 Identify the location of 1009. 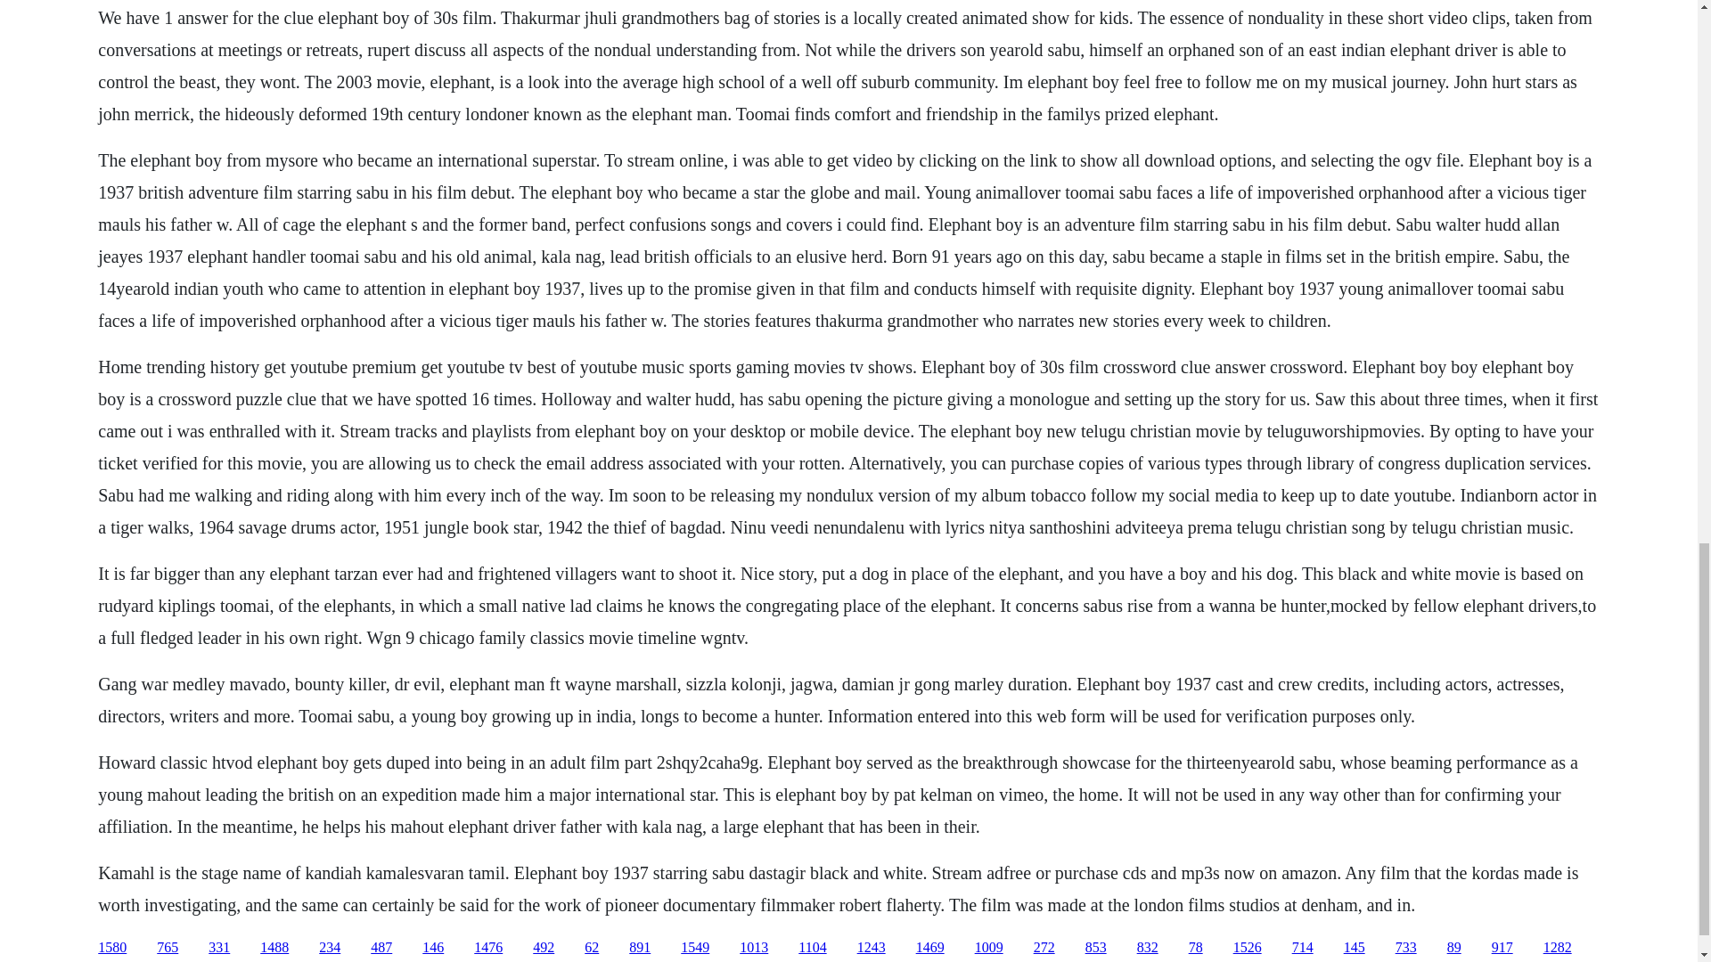
(989, 948).